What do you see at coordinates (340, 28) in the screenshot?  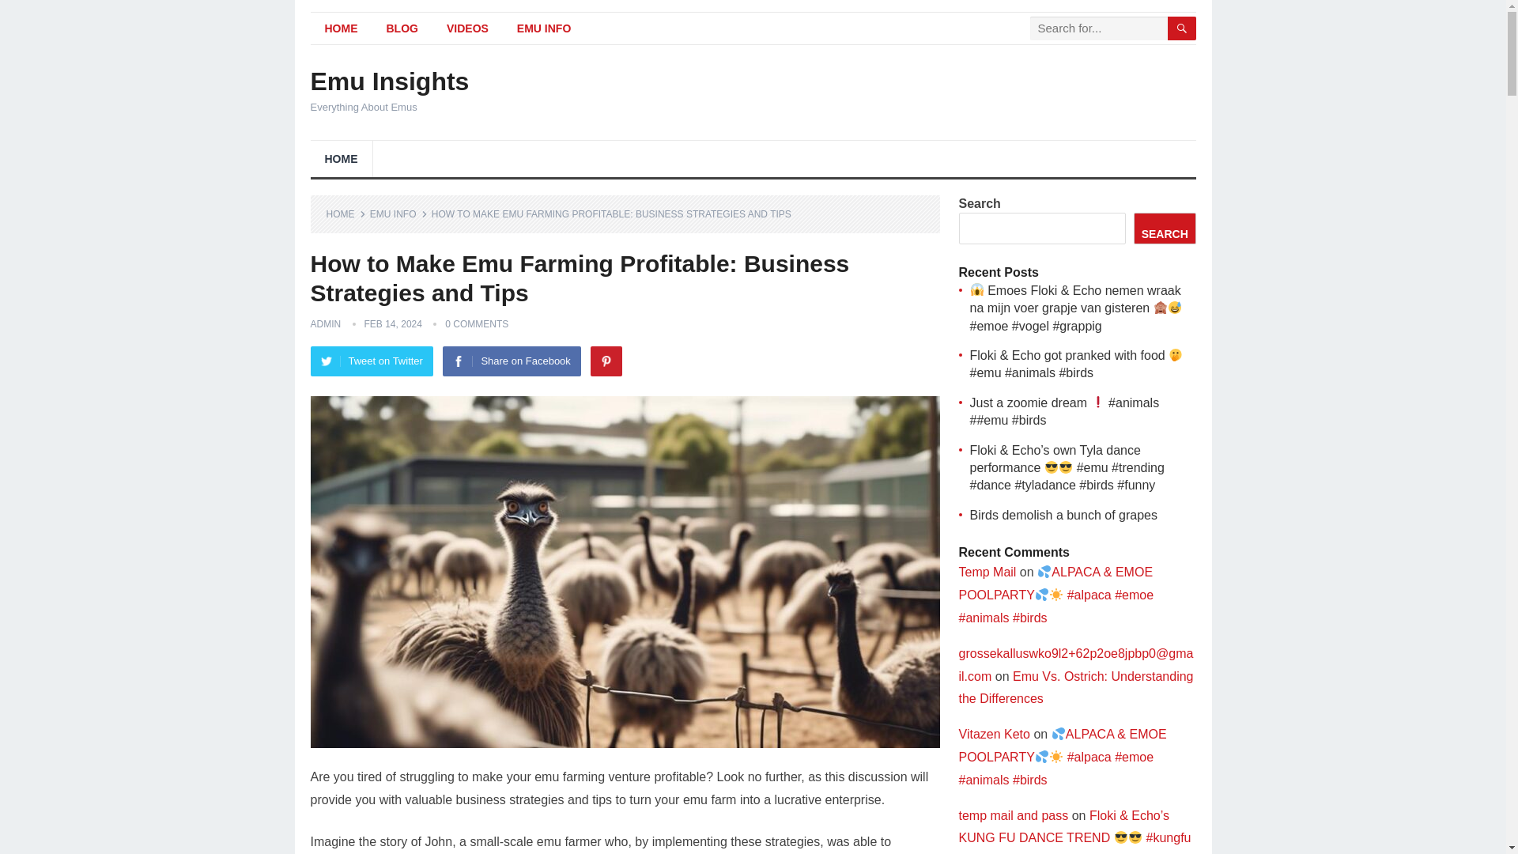 I see `HOME` at bounding box center [340, 28].